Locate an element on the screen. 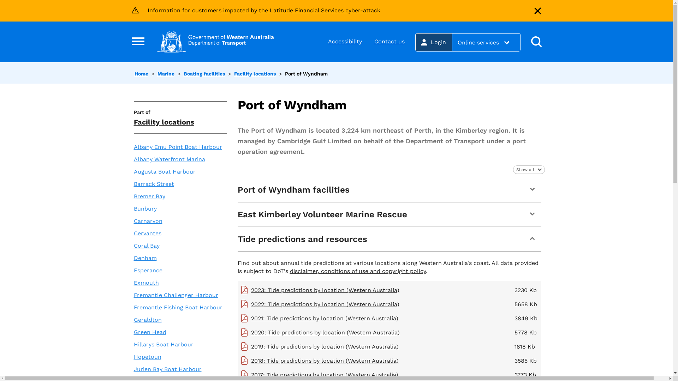  Exmouth is located at coordinates (146, 283).